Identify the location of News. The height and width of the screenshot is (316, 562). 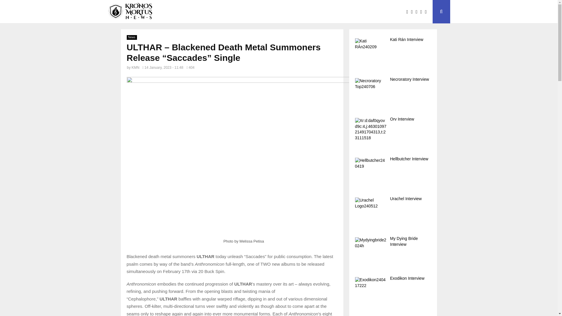
(131, 37).